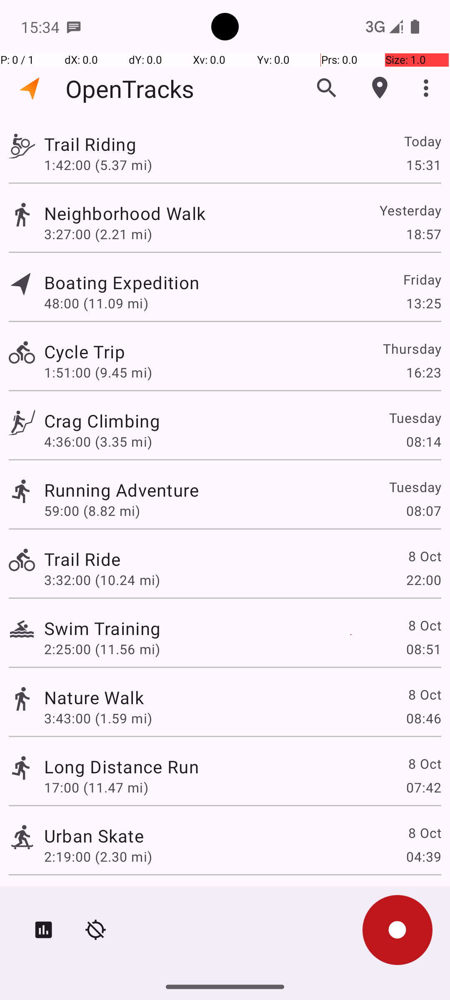 The image size is (450, 1000). What do you see at coordinates (98, 718) in the screenshot?
I see `3:43:00 (1.59 mi)` at bounding box center [98, 718].